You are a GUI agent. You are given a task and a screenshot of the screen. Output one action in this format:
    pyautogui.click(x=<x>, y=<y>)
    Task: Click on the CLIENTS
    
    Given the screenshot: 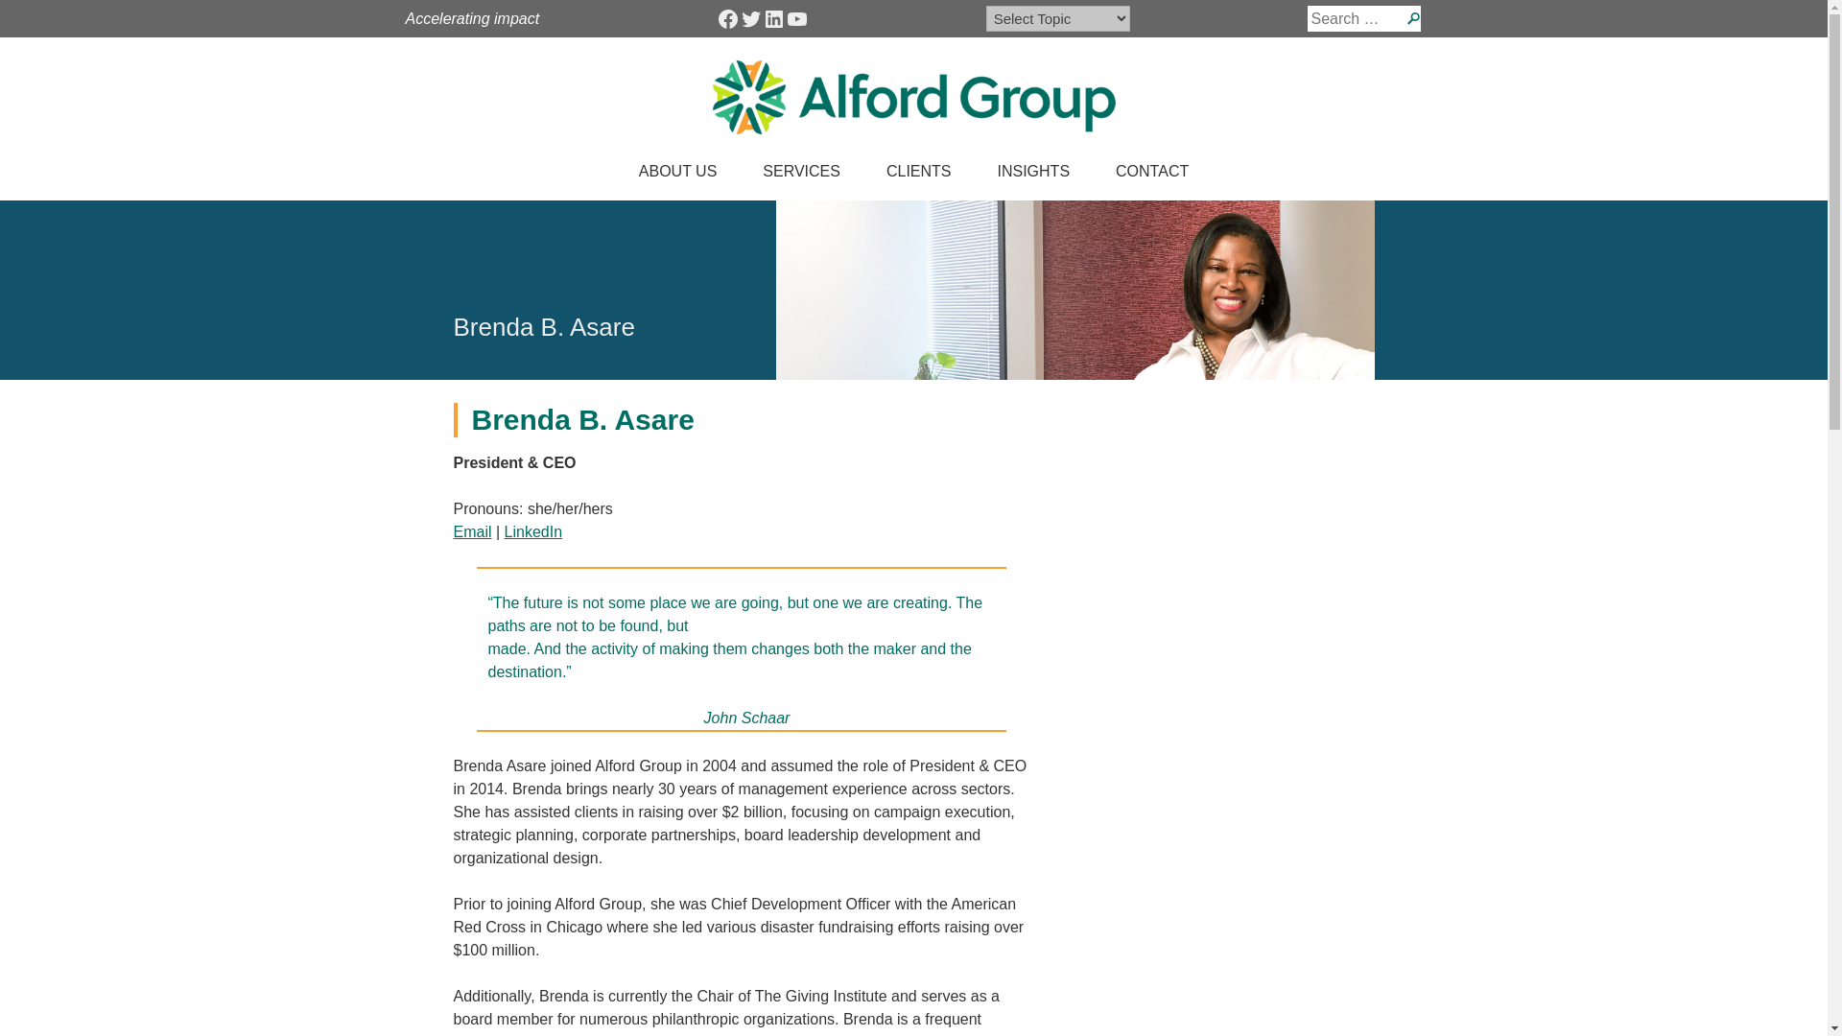 What is the action you would take?
    pyautogui.click(x=919, y=175)
    